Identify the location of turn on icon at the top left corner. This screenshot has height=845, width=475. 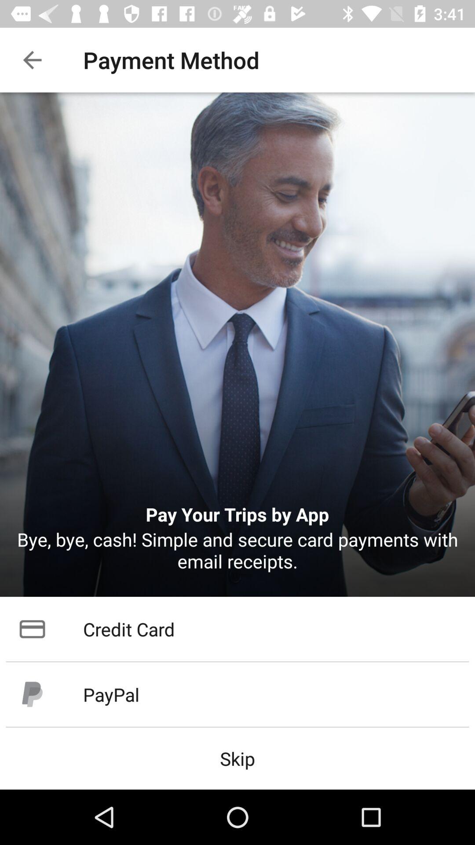
(32, 60).